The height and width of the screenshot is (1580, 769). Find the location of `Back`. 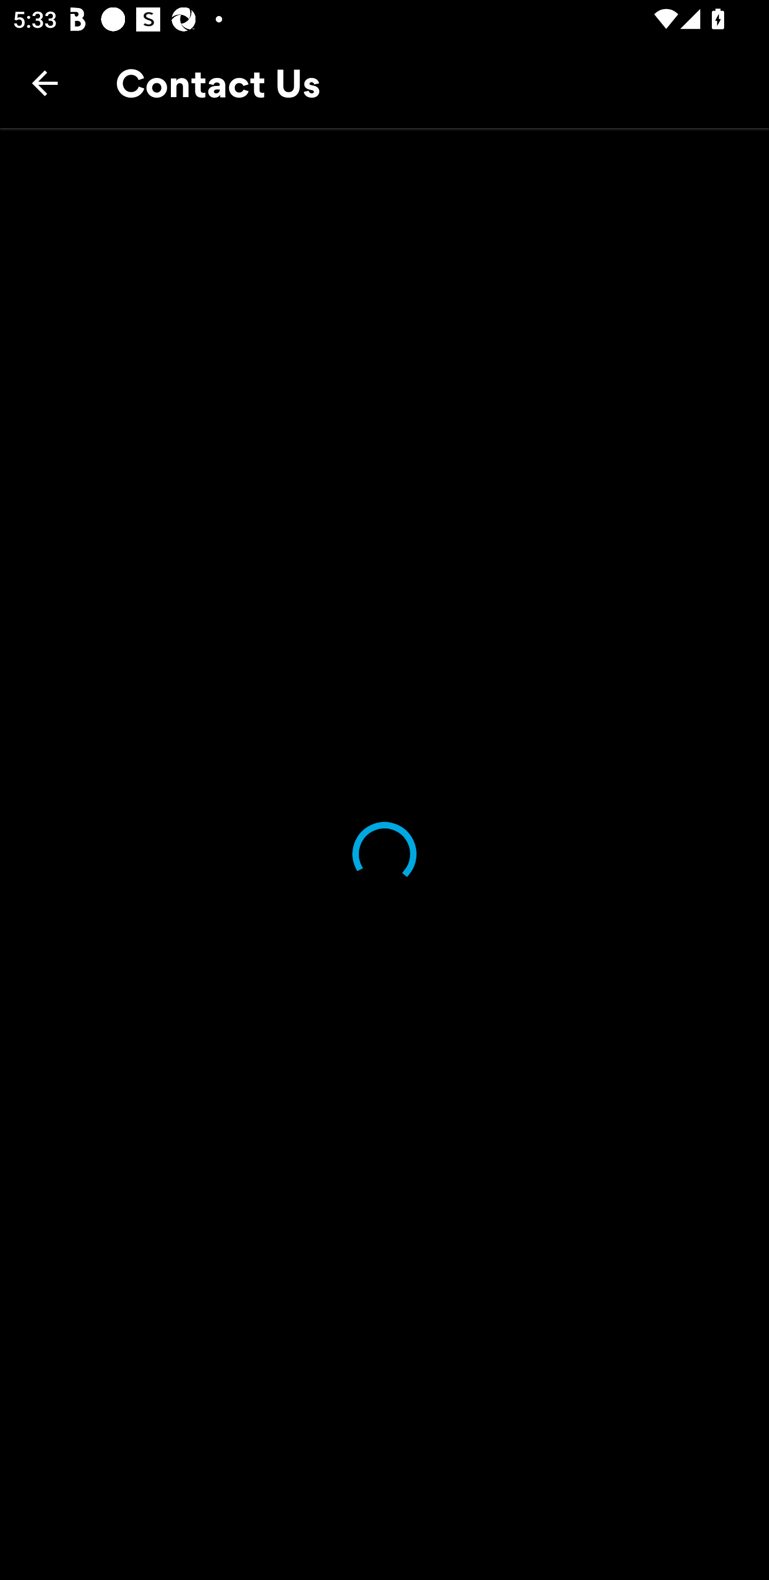

Back is located at coordinates (45, 83).